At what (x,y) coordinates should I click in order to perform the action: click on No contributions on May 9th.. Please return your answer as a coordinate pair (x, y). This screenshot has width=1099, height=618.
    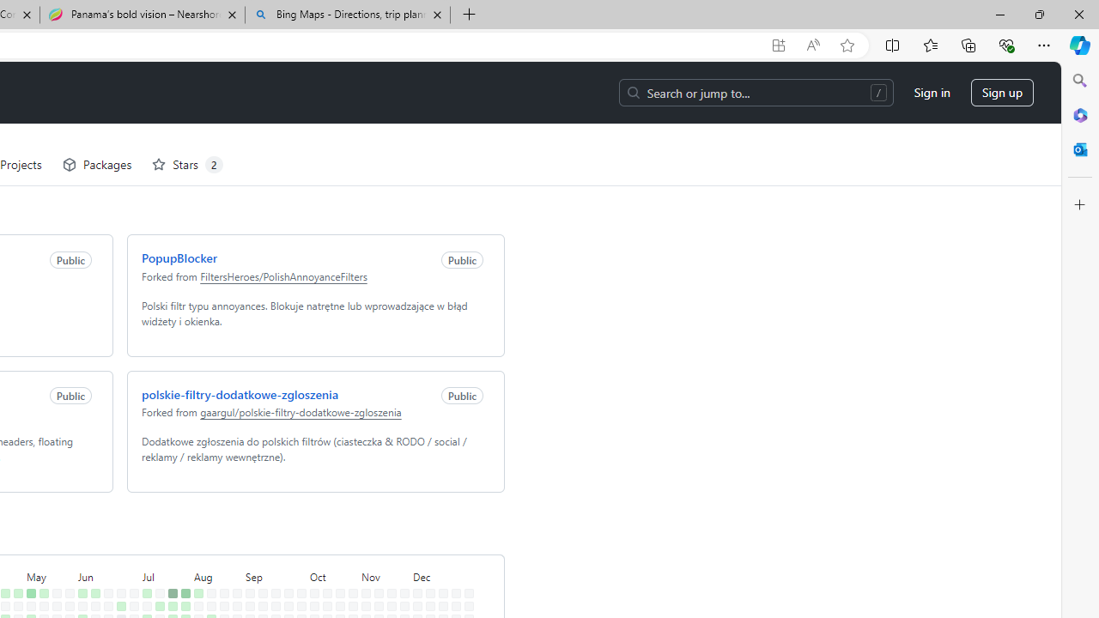
    Looking at the image, I should click on (27, 582).